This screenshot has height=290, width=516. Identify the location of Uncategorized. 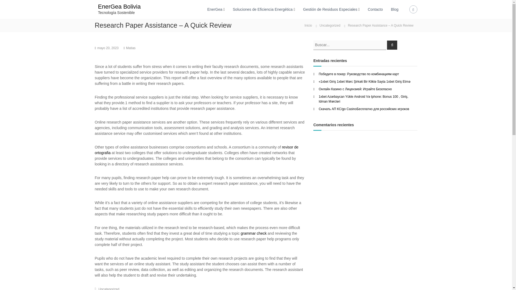
(109, 289).